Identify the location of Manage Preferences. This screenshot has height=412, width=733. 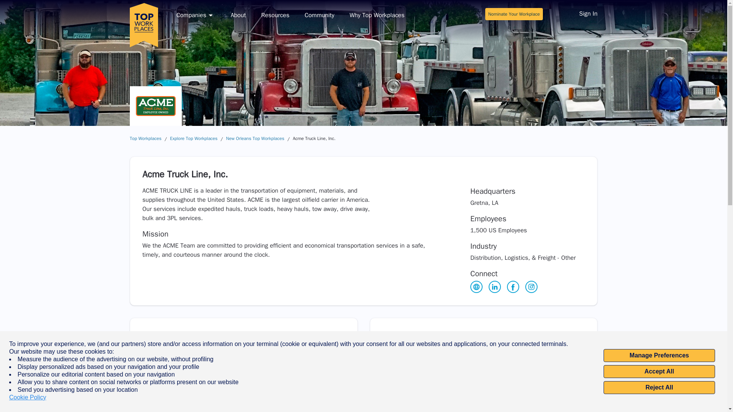
(659, 356).